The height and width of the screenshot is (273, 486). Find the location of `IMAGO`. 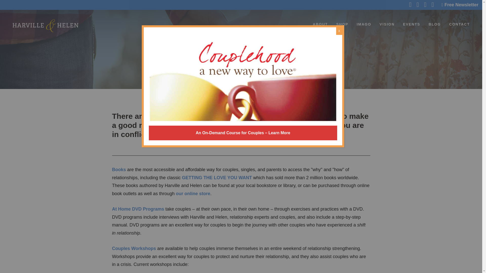

IMAGO is located at coordinates (364, 24).